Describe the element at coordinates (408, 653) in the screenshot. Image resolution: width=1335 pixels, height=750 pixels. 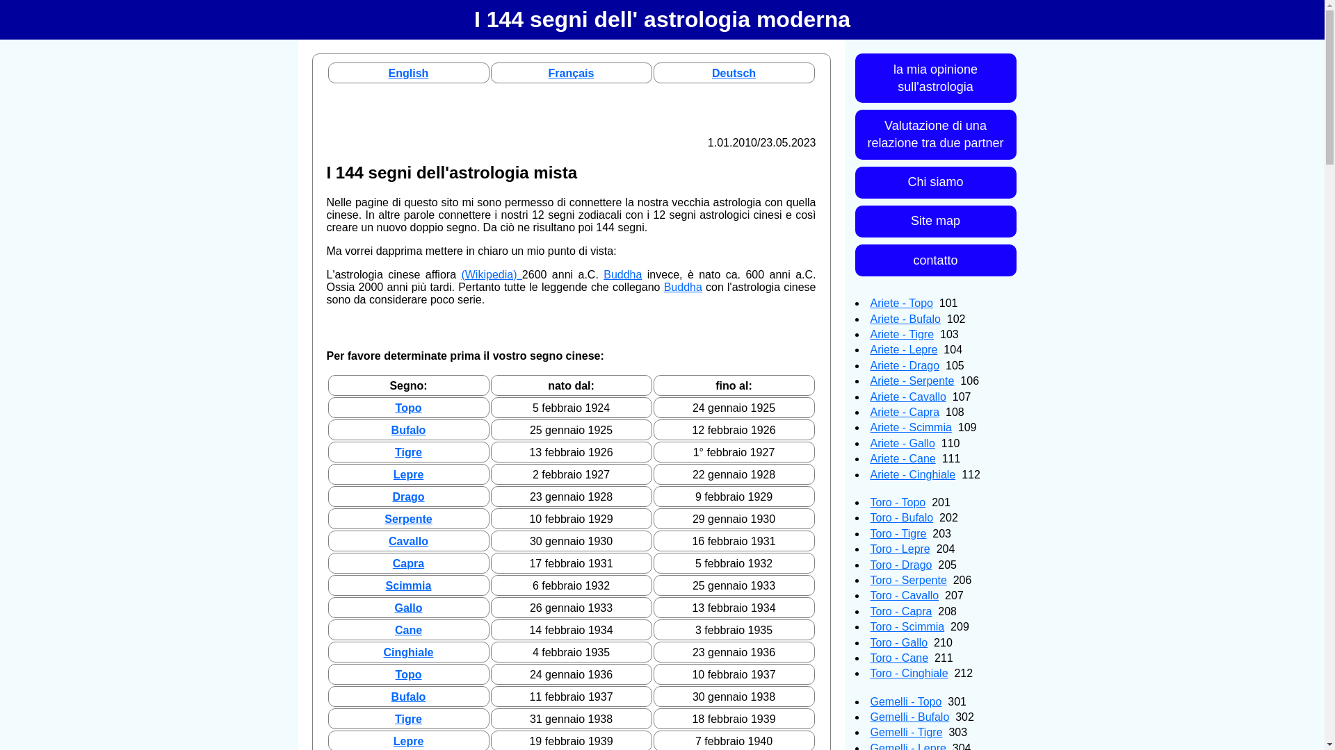
I see `Cinghiale` at that location.